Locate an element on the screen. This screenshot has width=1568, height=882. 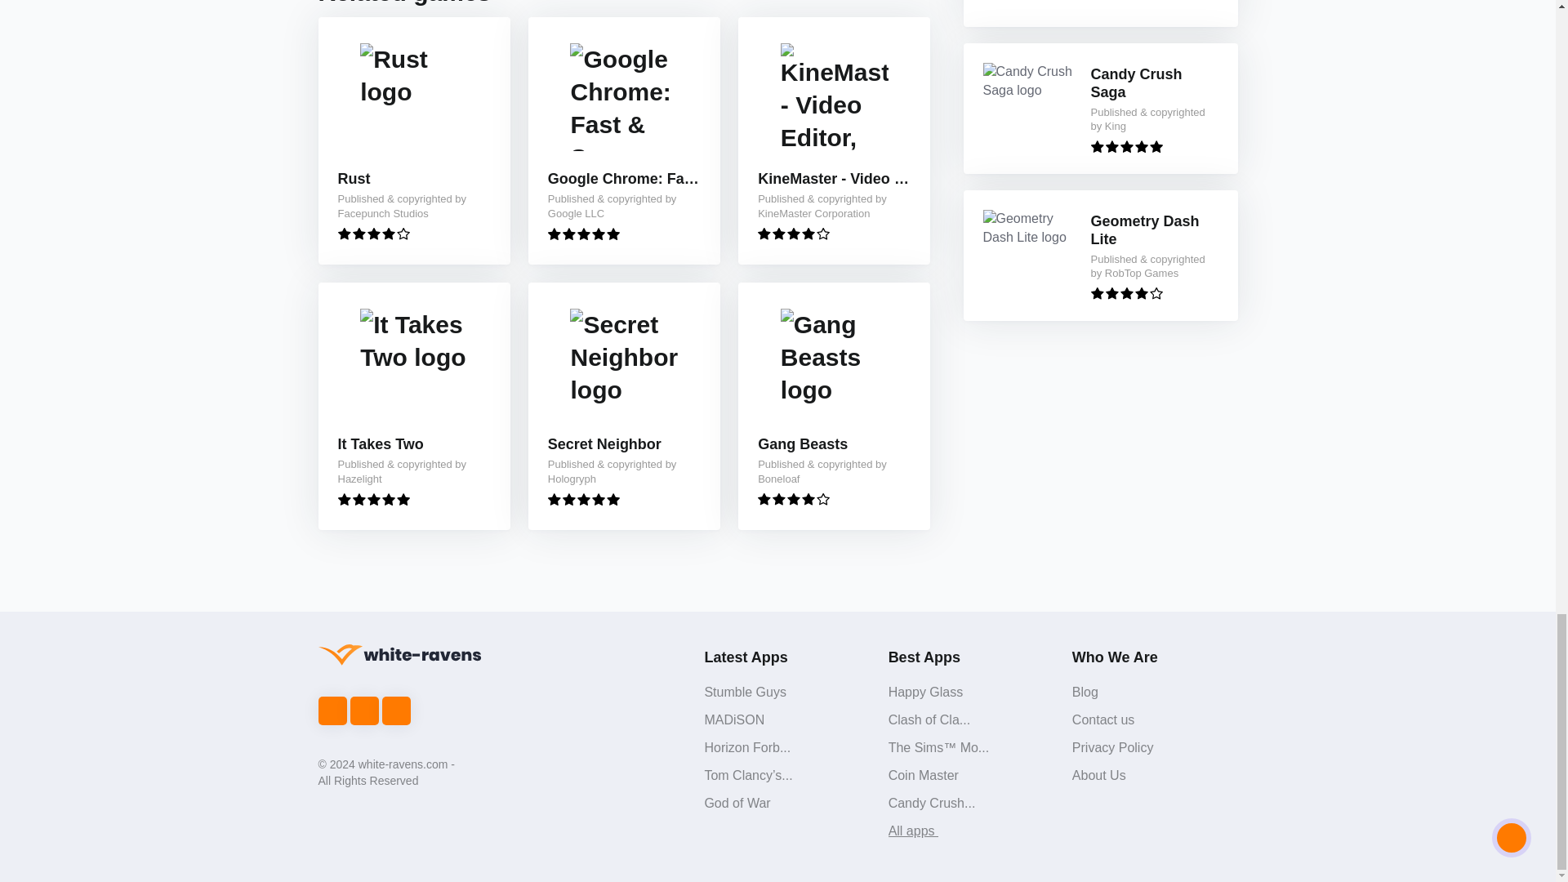
User rating 4 is located at coordinates (374, 234).